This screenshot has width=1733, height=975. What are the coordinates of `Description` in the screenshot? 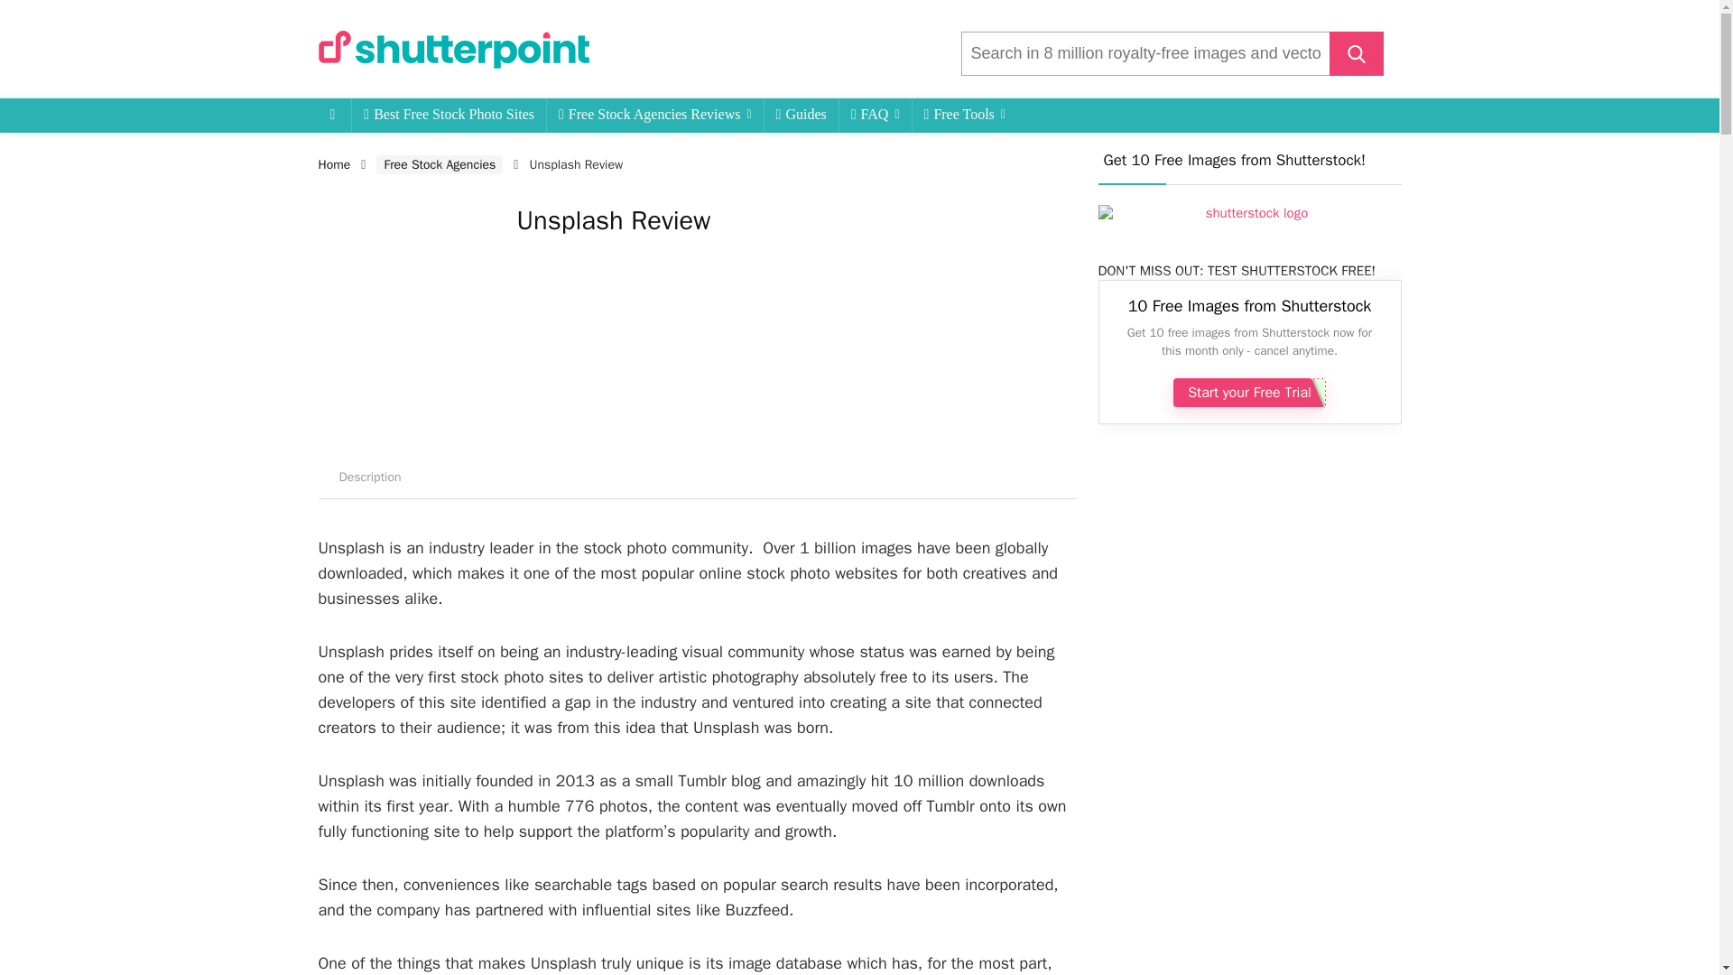 It's located at (368, 477).